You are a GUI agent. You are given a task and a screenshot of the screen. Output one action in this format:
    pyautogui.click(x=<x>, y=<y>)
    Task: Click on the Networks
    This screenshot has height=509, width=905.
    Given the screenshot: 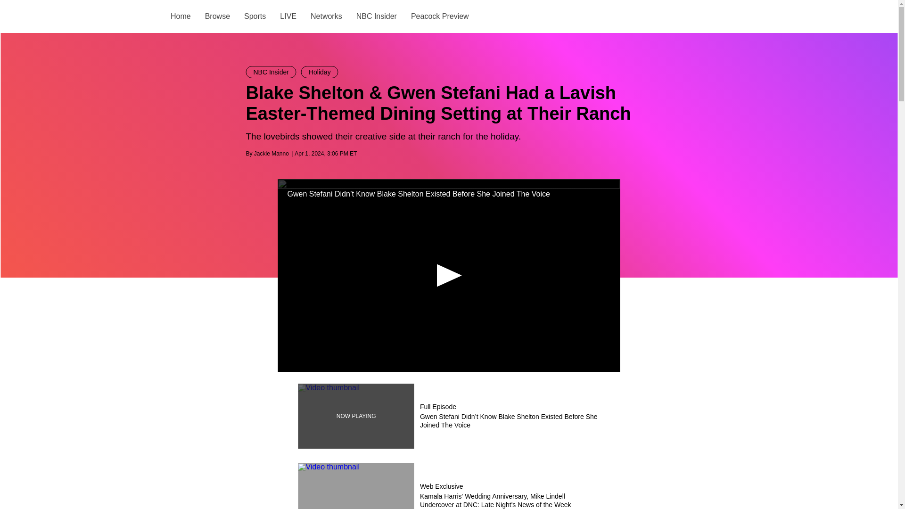 What is the action you would take?
    pyautogui.click(x=326, y=16)
    